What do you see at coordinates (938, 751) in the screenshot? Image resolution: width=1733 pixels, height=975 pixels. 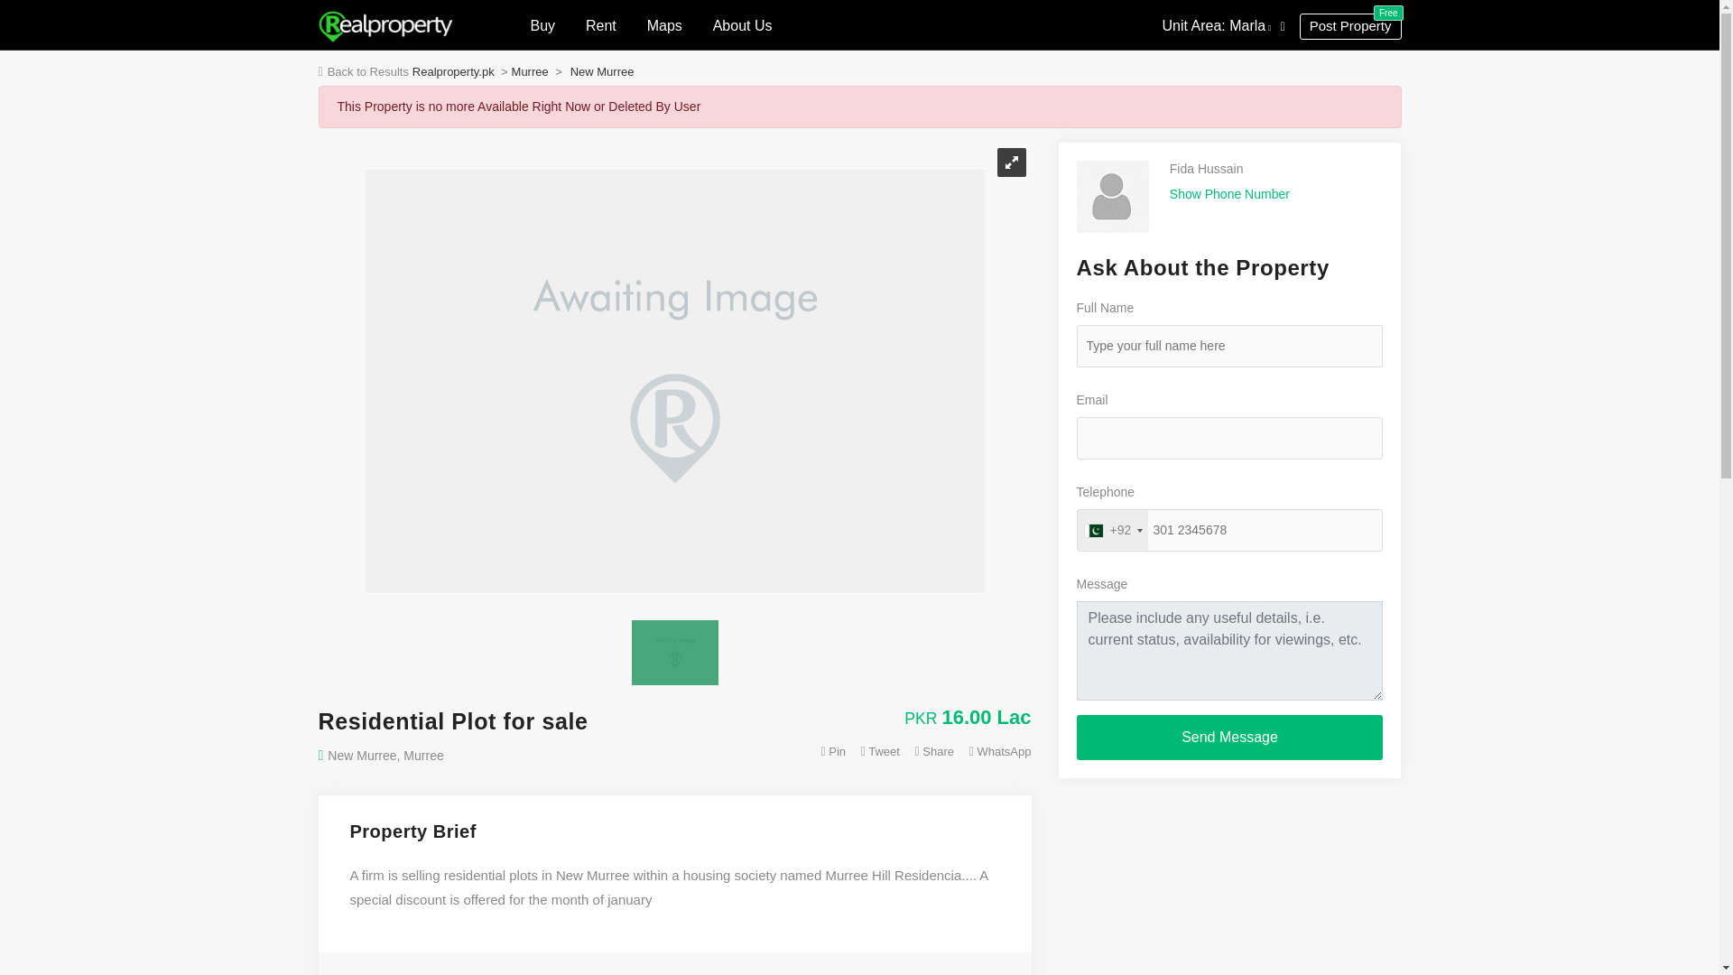 I see `Share  ` at bounding box center [938, 751].